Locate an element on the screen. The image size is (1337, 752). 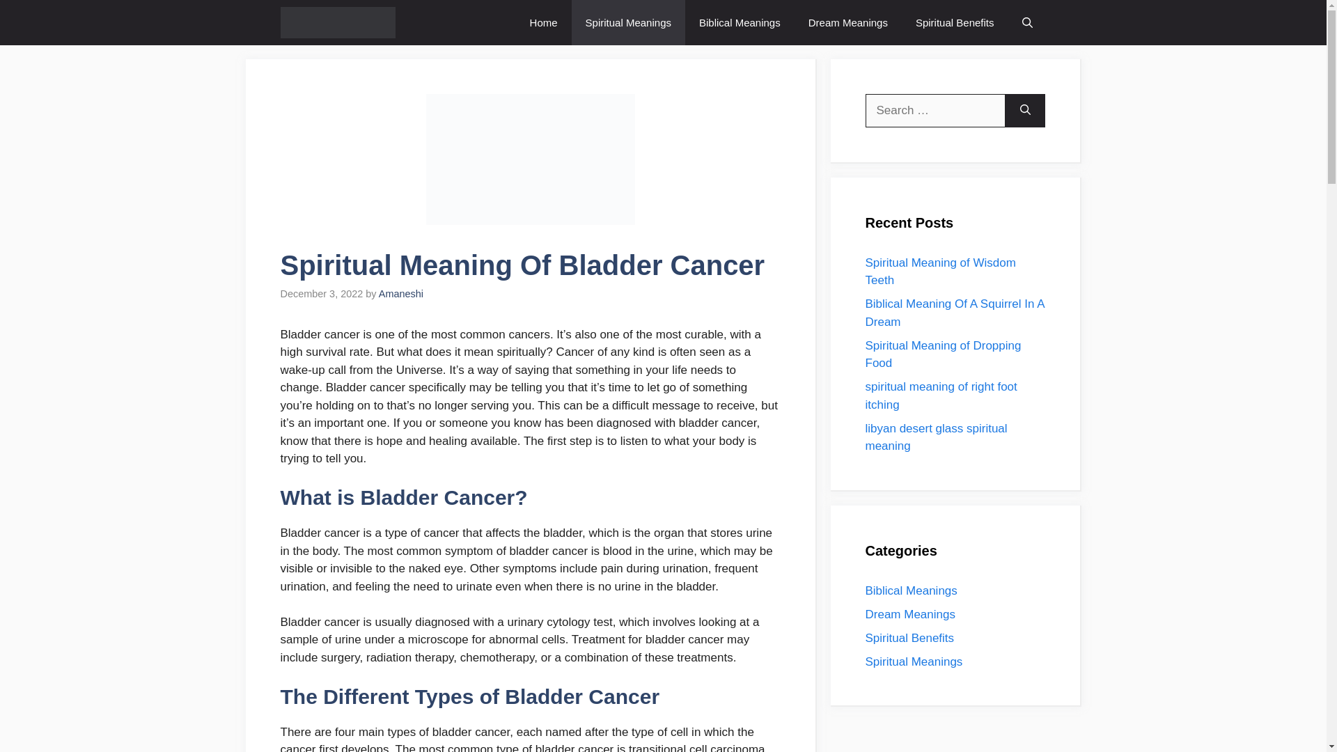
Spiritual Benefits is located at coordinates (909, 637).